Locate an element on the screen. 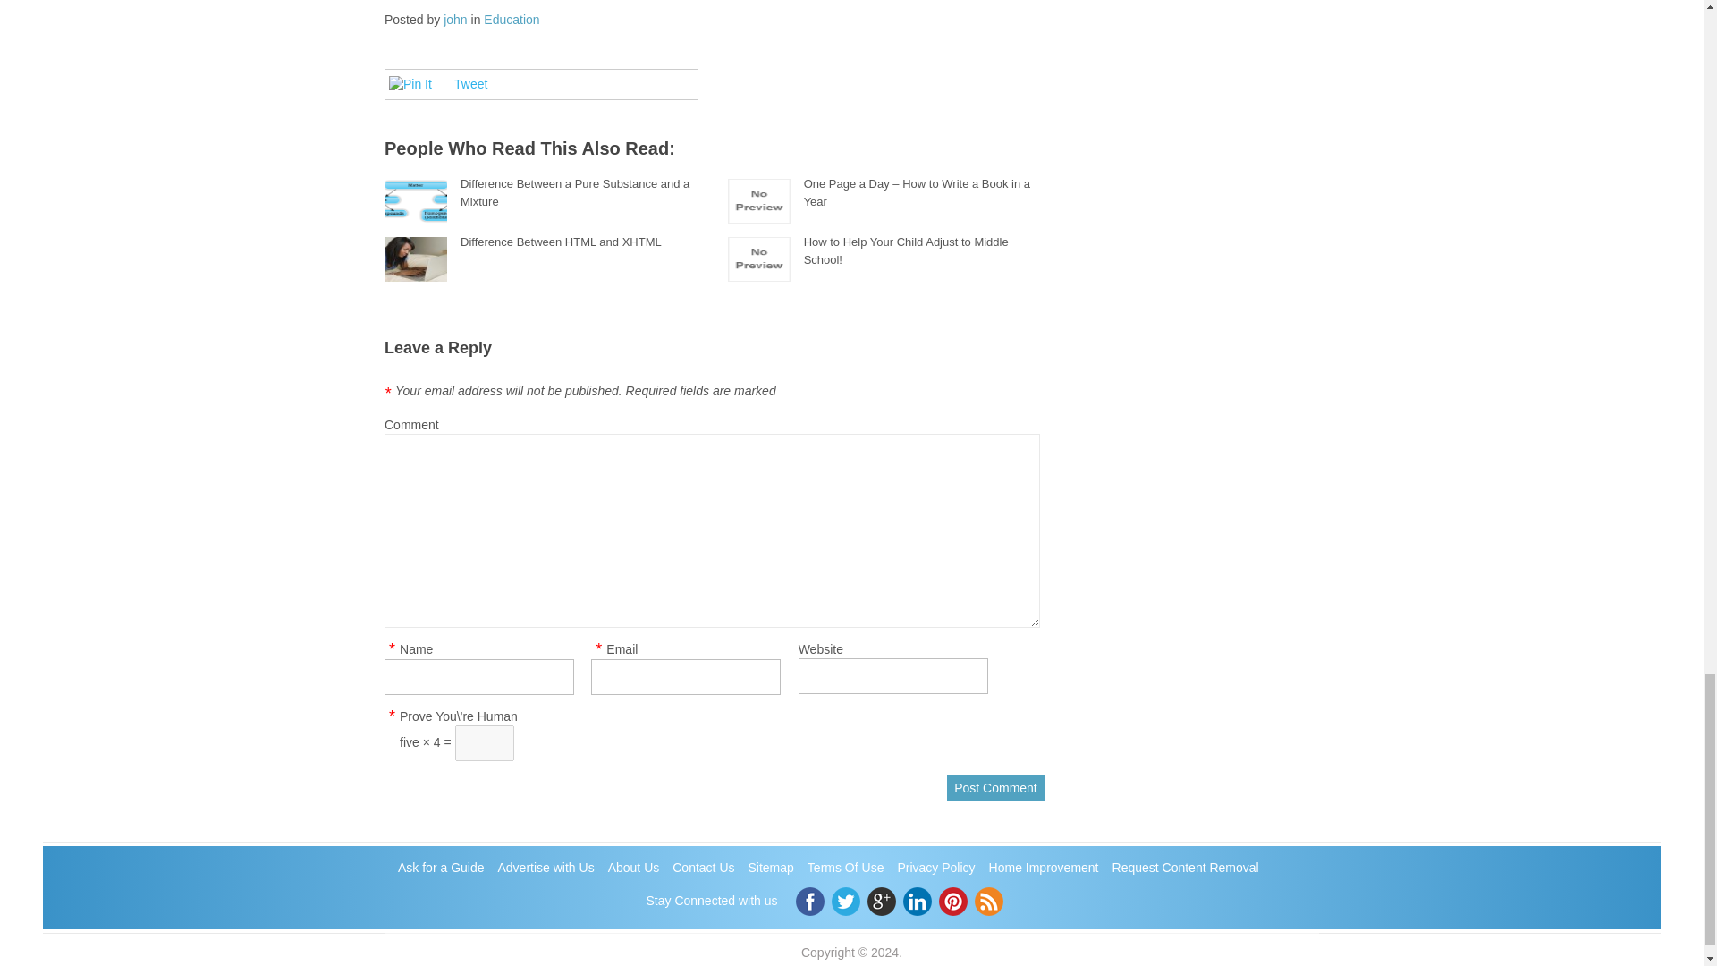  Tweet is located at coordinates (470, 84).